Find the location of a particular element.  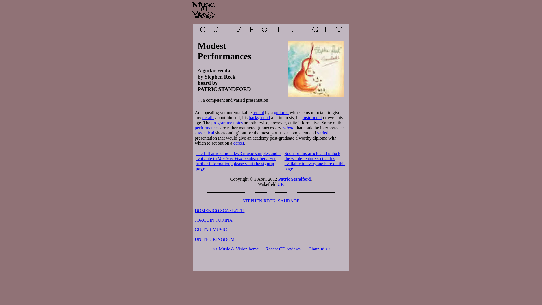

details is located at coordinates (208, 117).